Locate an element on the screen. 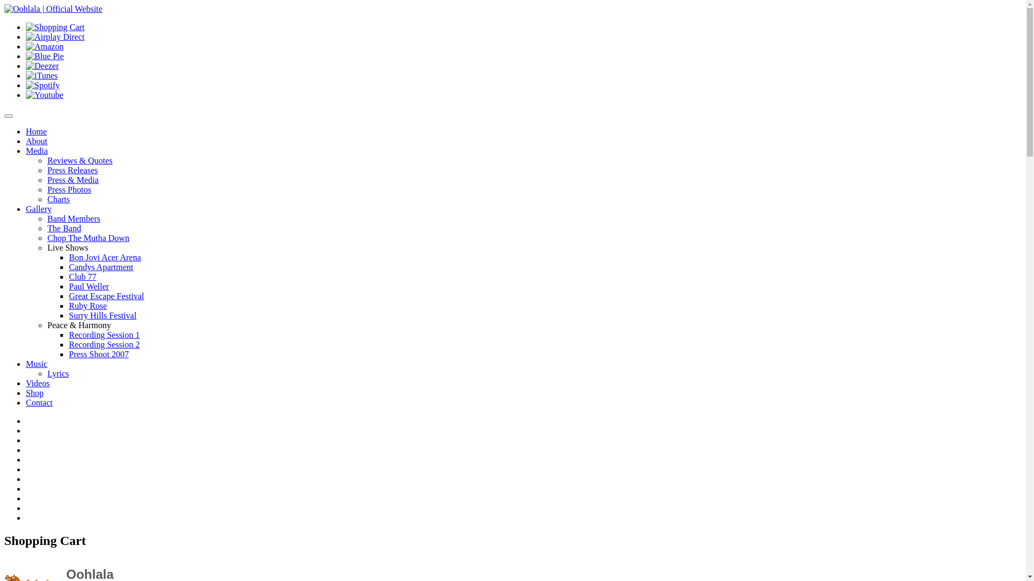 The width and height of the screenshot is (1034, 581). Ruby Rose is located at coordinates (88, 306).